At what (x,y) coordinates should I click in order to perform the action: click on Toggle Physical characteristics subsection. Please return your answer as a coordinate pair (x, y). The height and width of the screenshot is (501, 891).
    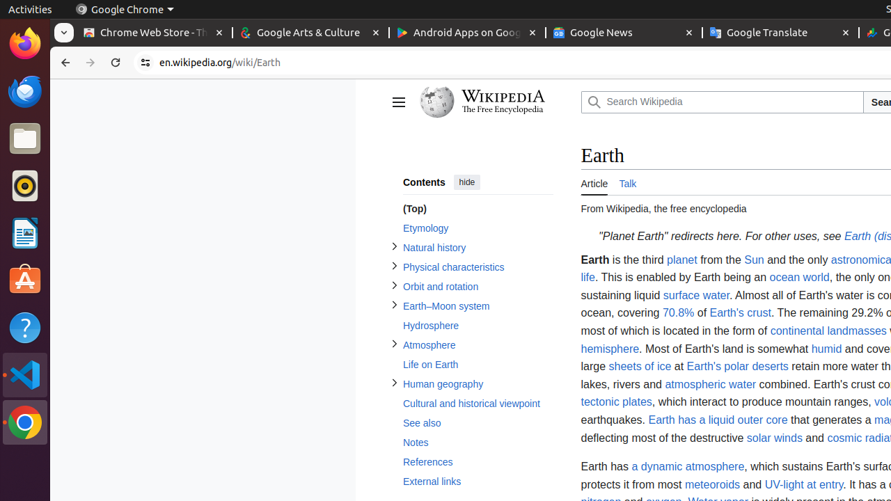
    Looking at the image, I should click on (394, 266).